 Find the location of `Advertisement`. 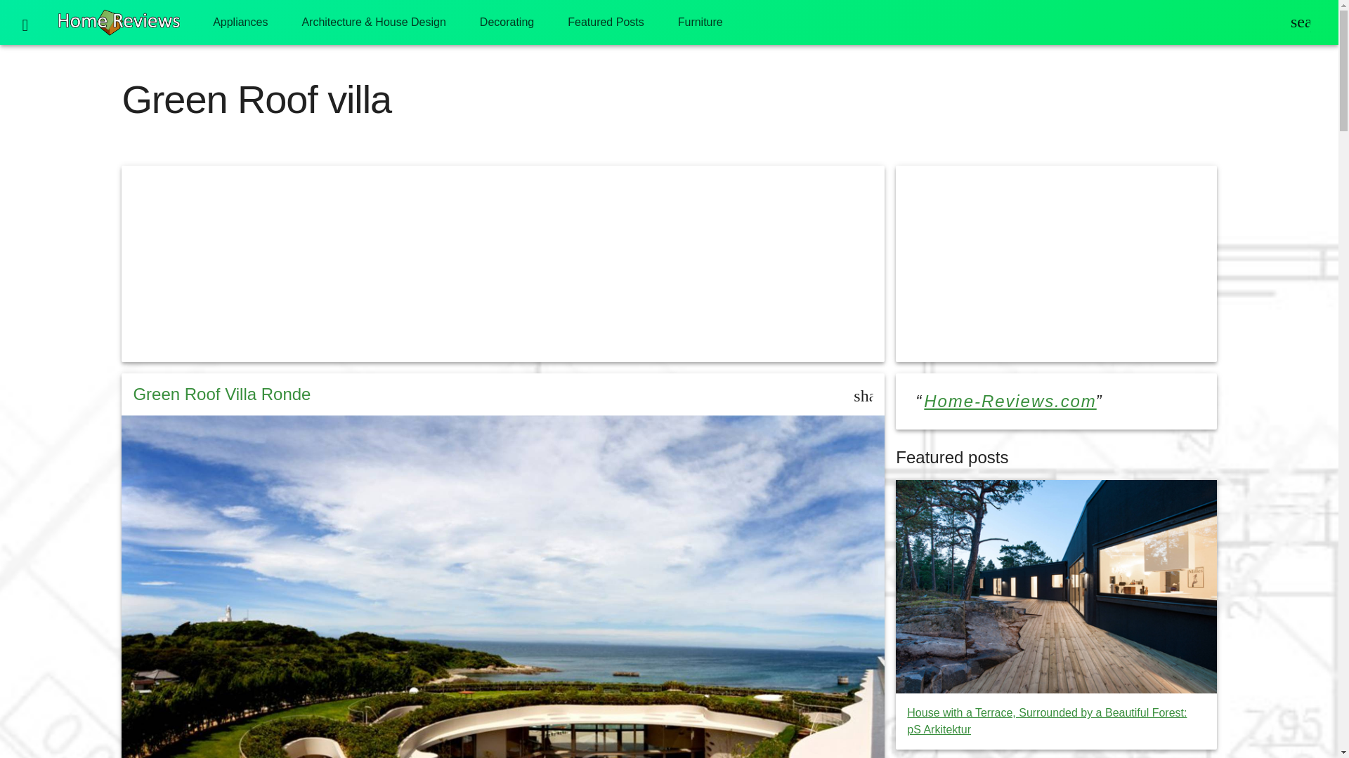

Advertisement is located at coordinates (1055, 264).